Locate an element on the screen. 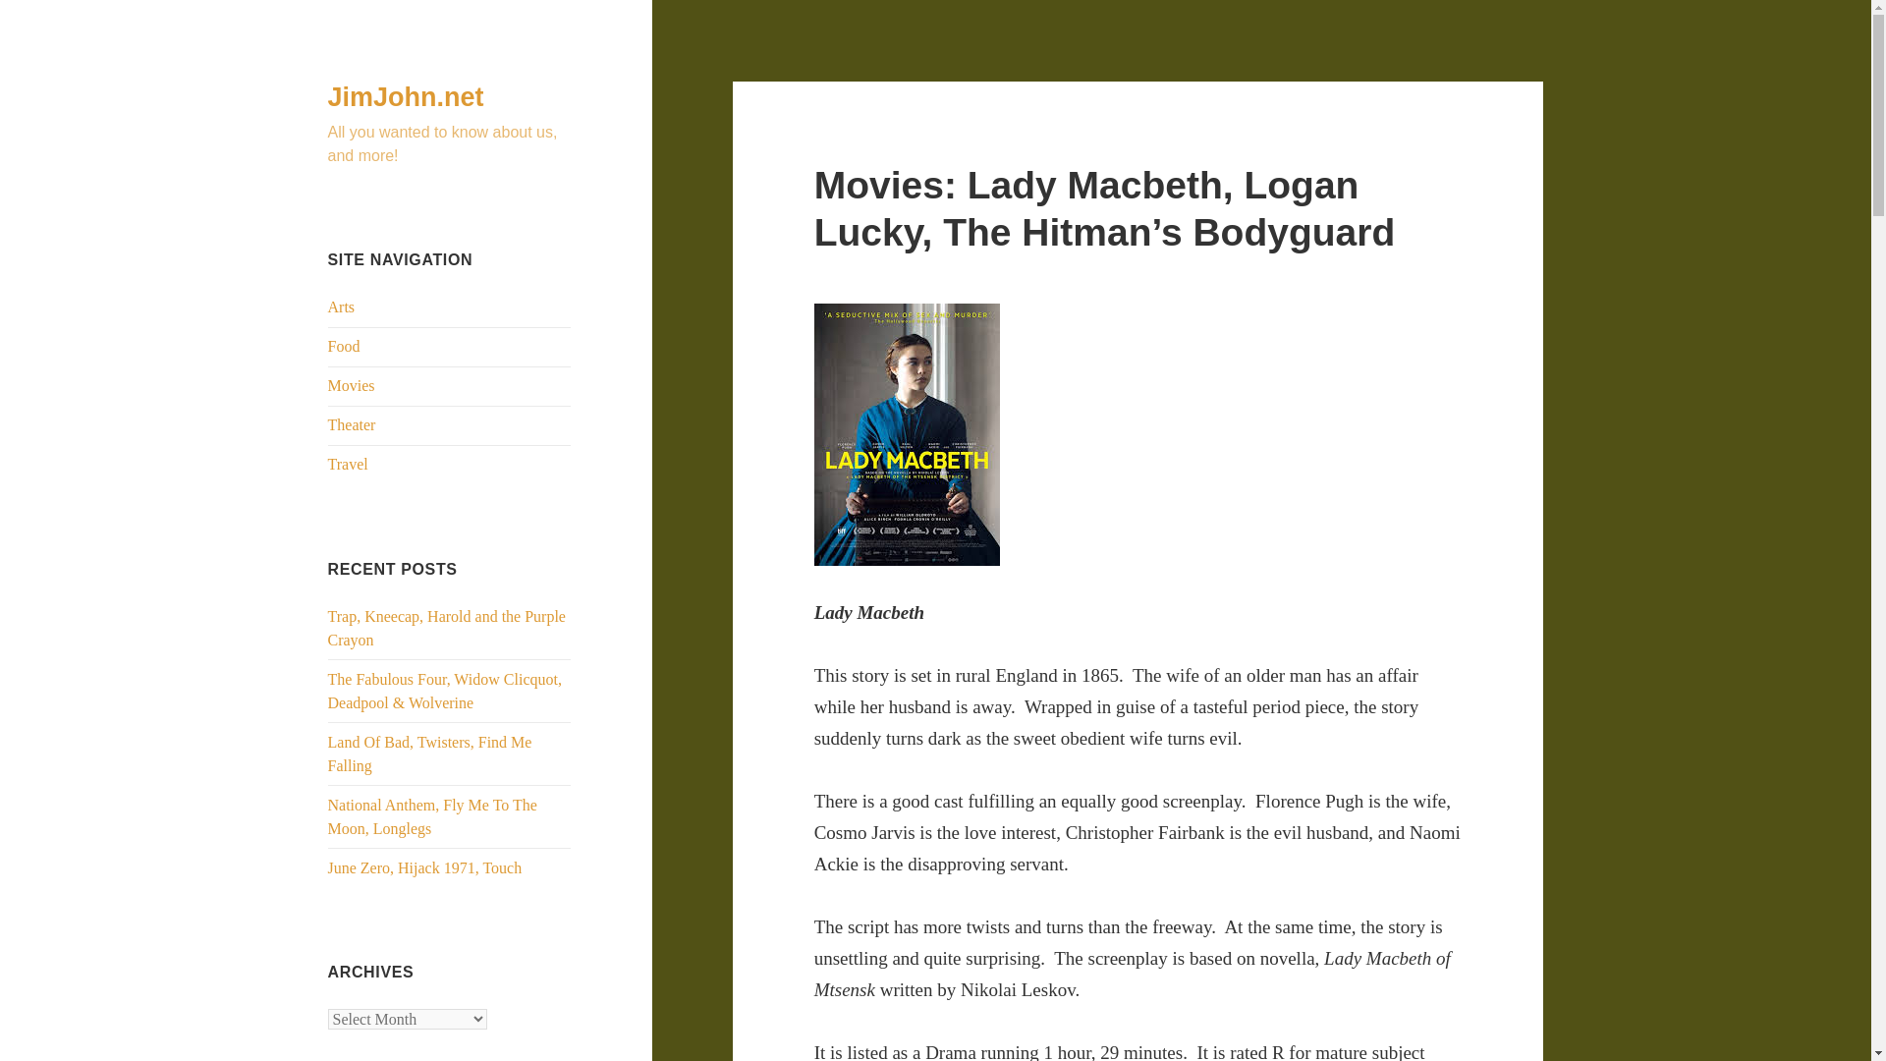  June Zero, Hijack 1971, Touch is located at coordinates (424, 867).